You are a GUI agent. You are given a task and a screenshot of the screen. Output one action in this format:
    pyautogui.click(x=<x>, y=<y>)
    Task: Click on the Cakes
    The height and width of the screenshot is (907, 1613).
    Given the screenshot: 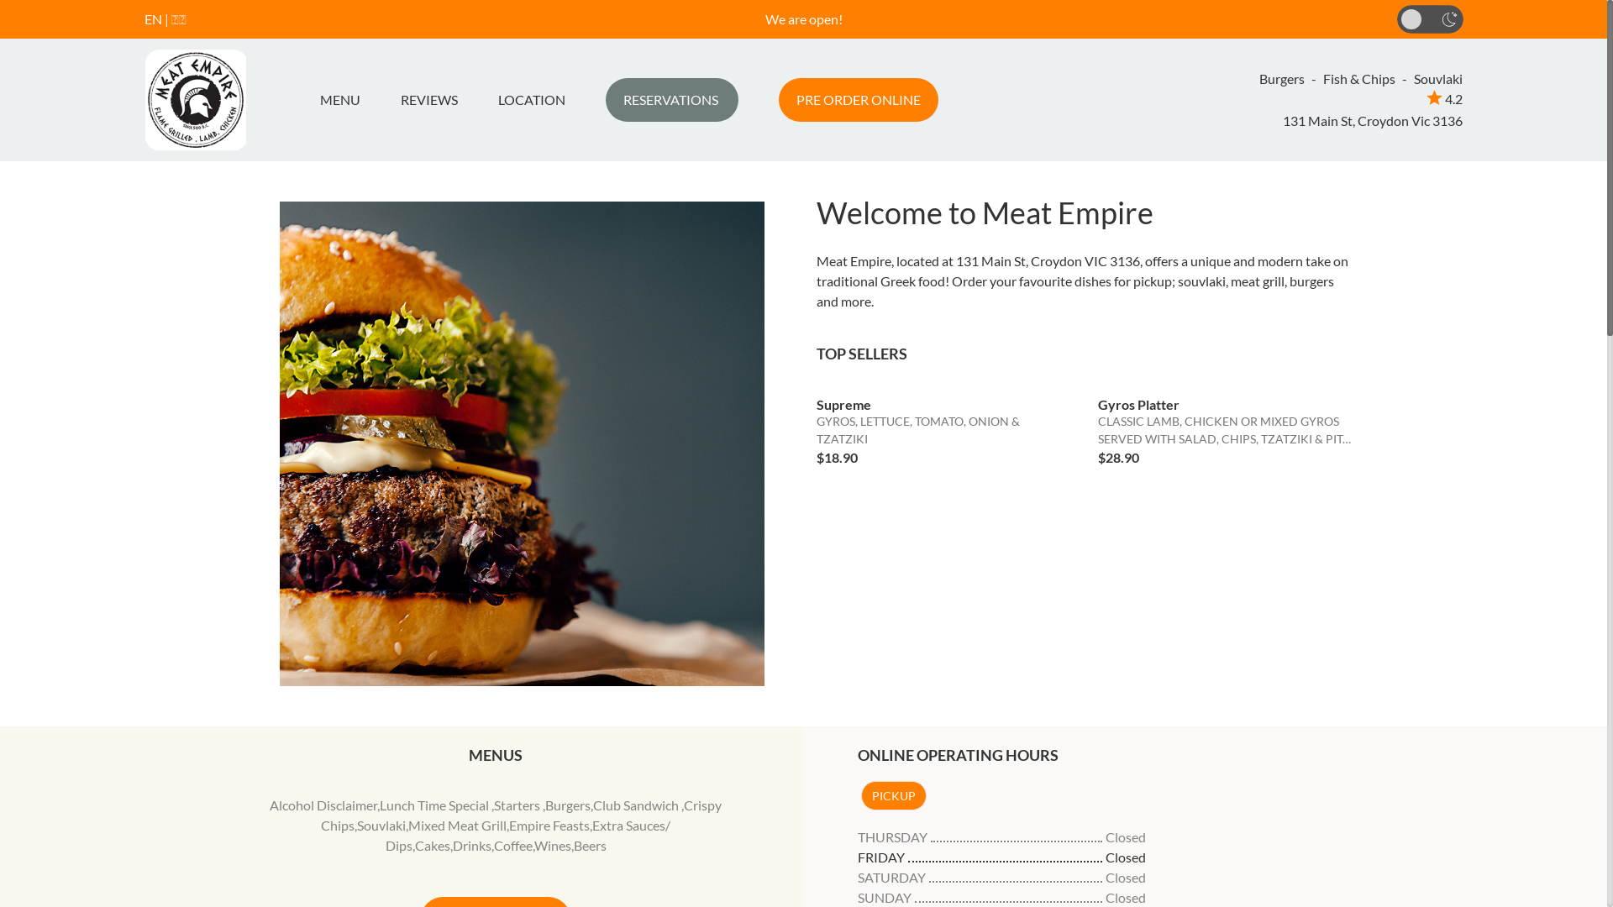 What is the action you would take?
    pyautogui.click(x=432, y=845)
    